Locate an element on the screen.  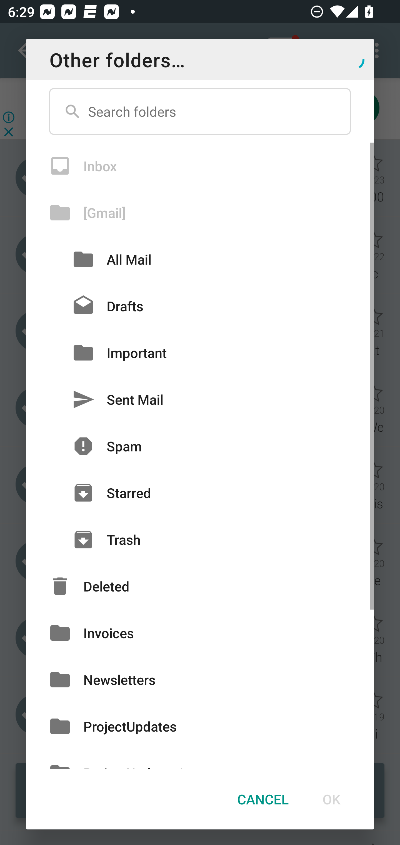
Drafts is located at coordinates (200, 306).